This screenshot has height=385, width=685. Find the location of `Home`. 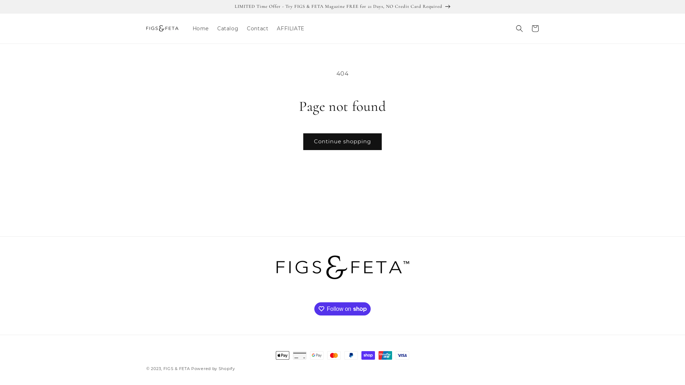

Home is located at coordinates (201, 29).